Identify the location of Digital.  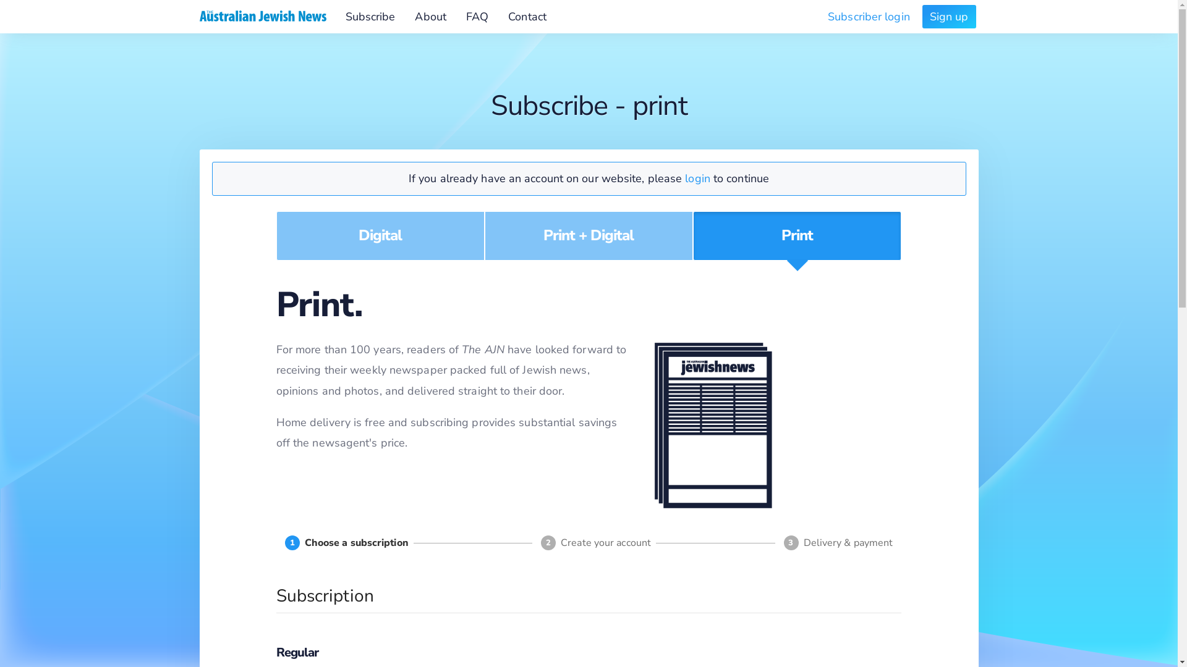
(381, 236).